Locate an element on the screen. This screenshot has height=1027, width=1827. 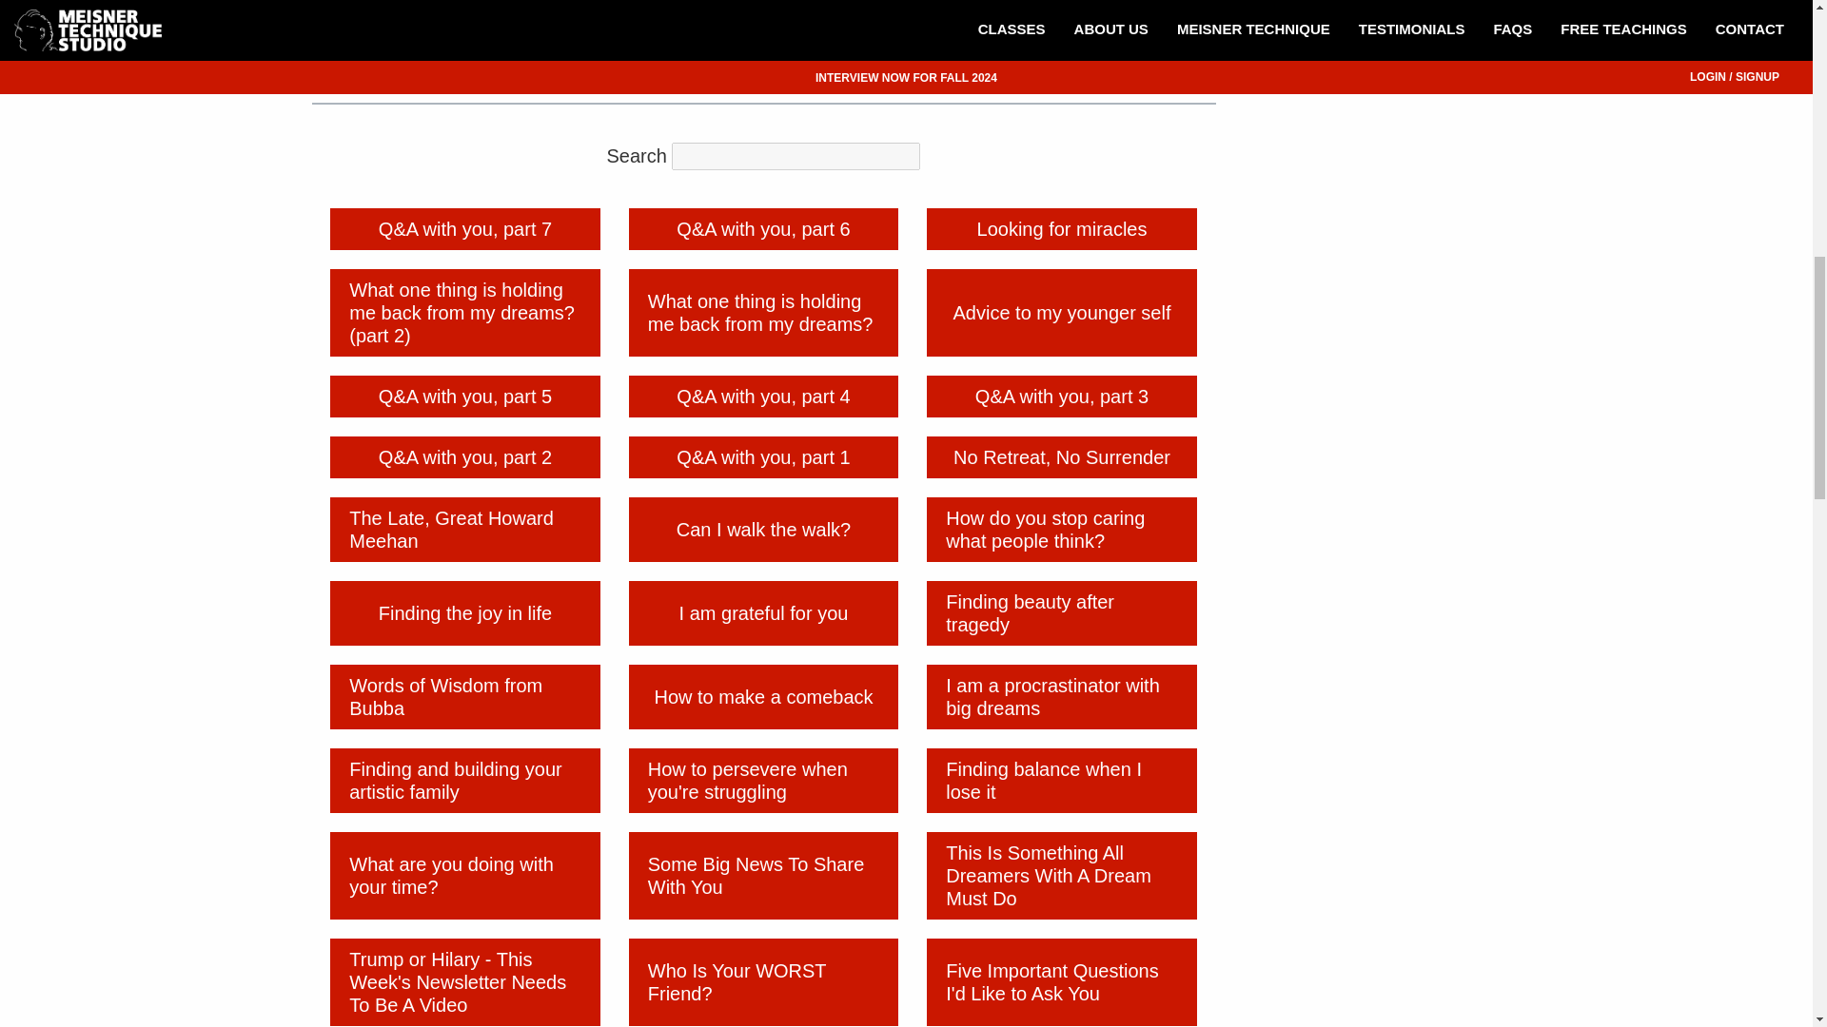
No Retreat, No Surrender is located at coordinates (1061, 456).